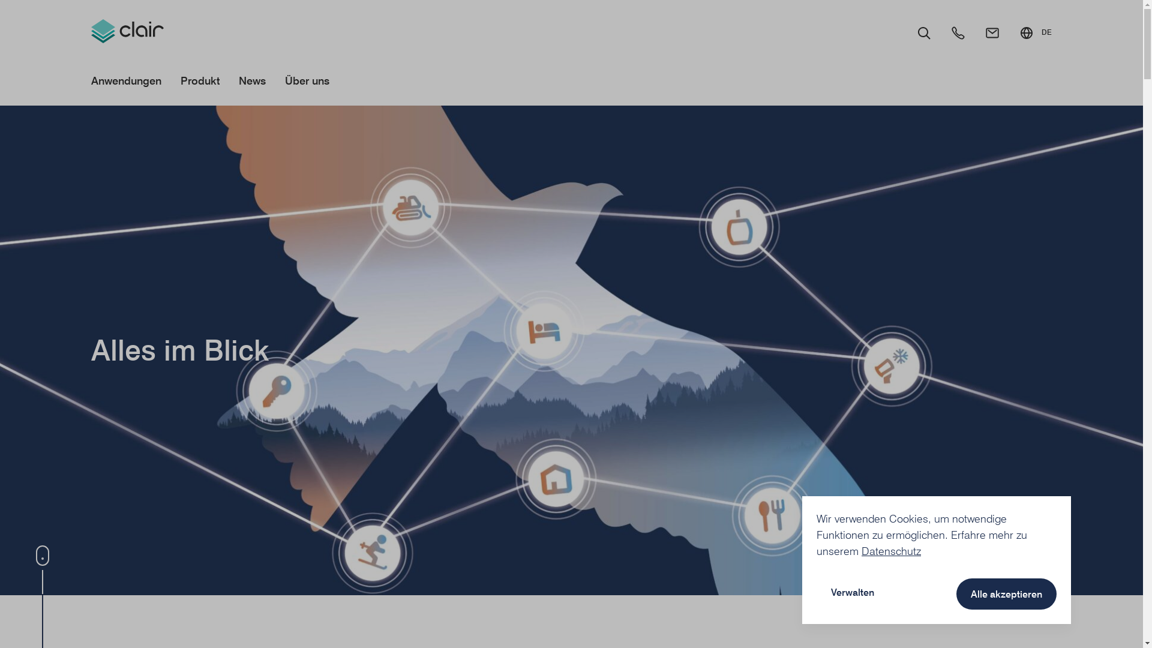 The image size is (1152, 648). What do you see at coordinates (892, 551) in the screenshot?
I see `Datenschutz` at bounding box center [892, 551].